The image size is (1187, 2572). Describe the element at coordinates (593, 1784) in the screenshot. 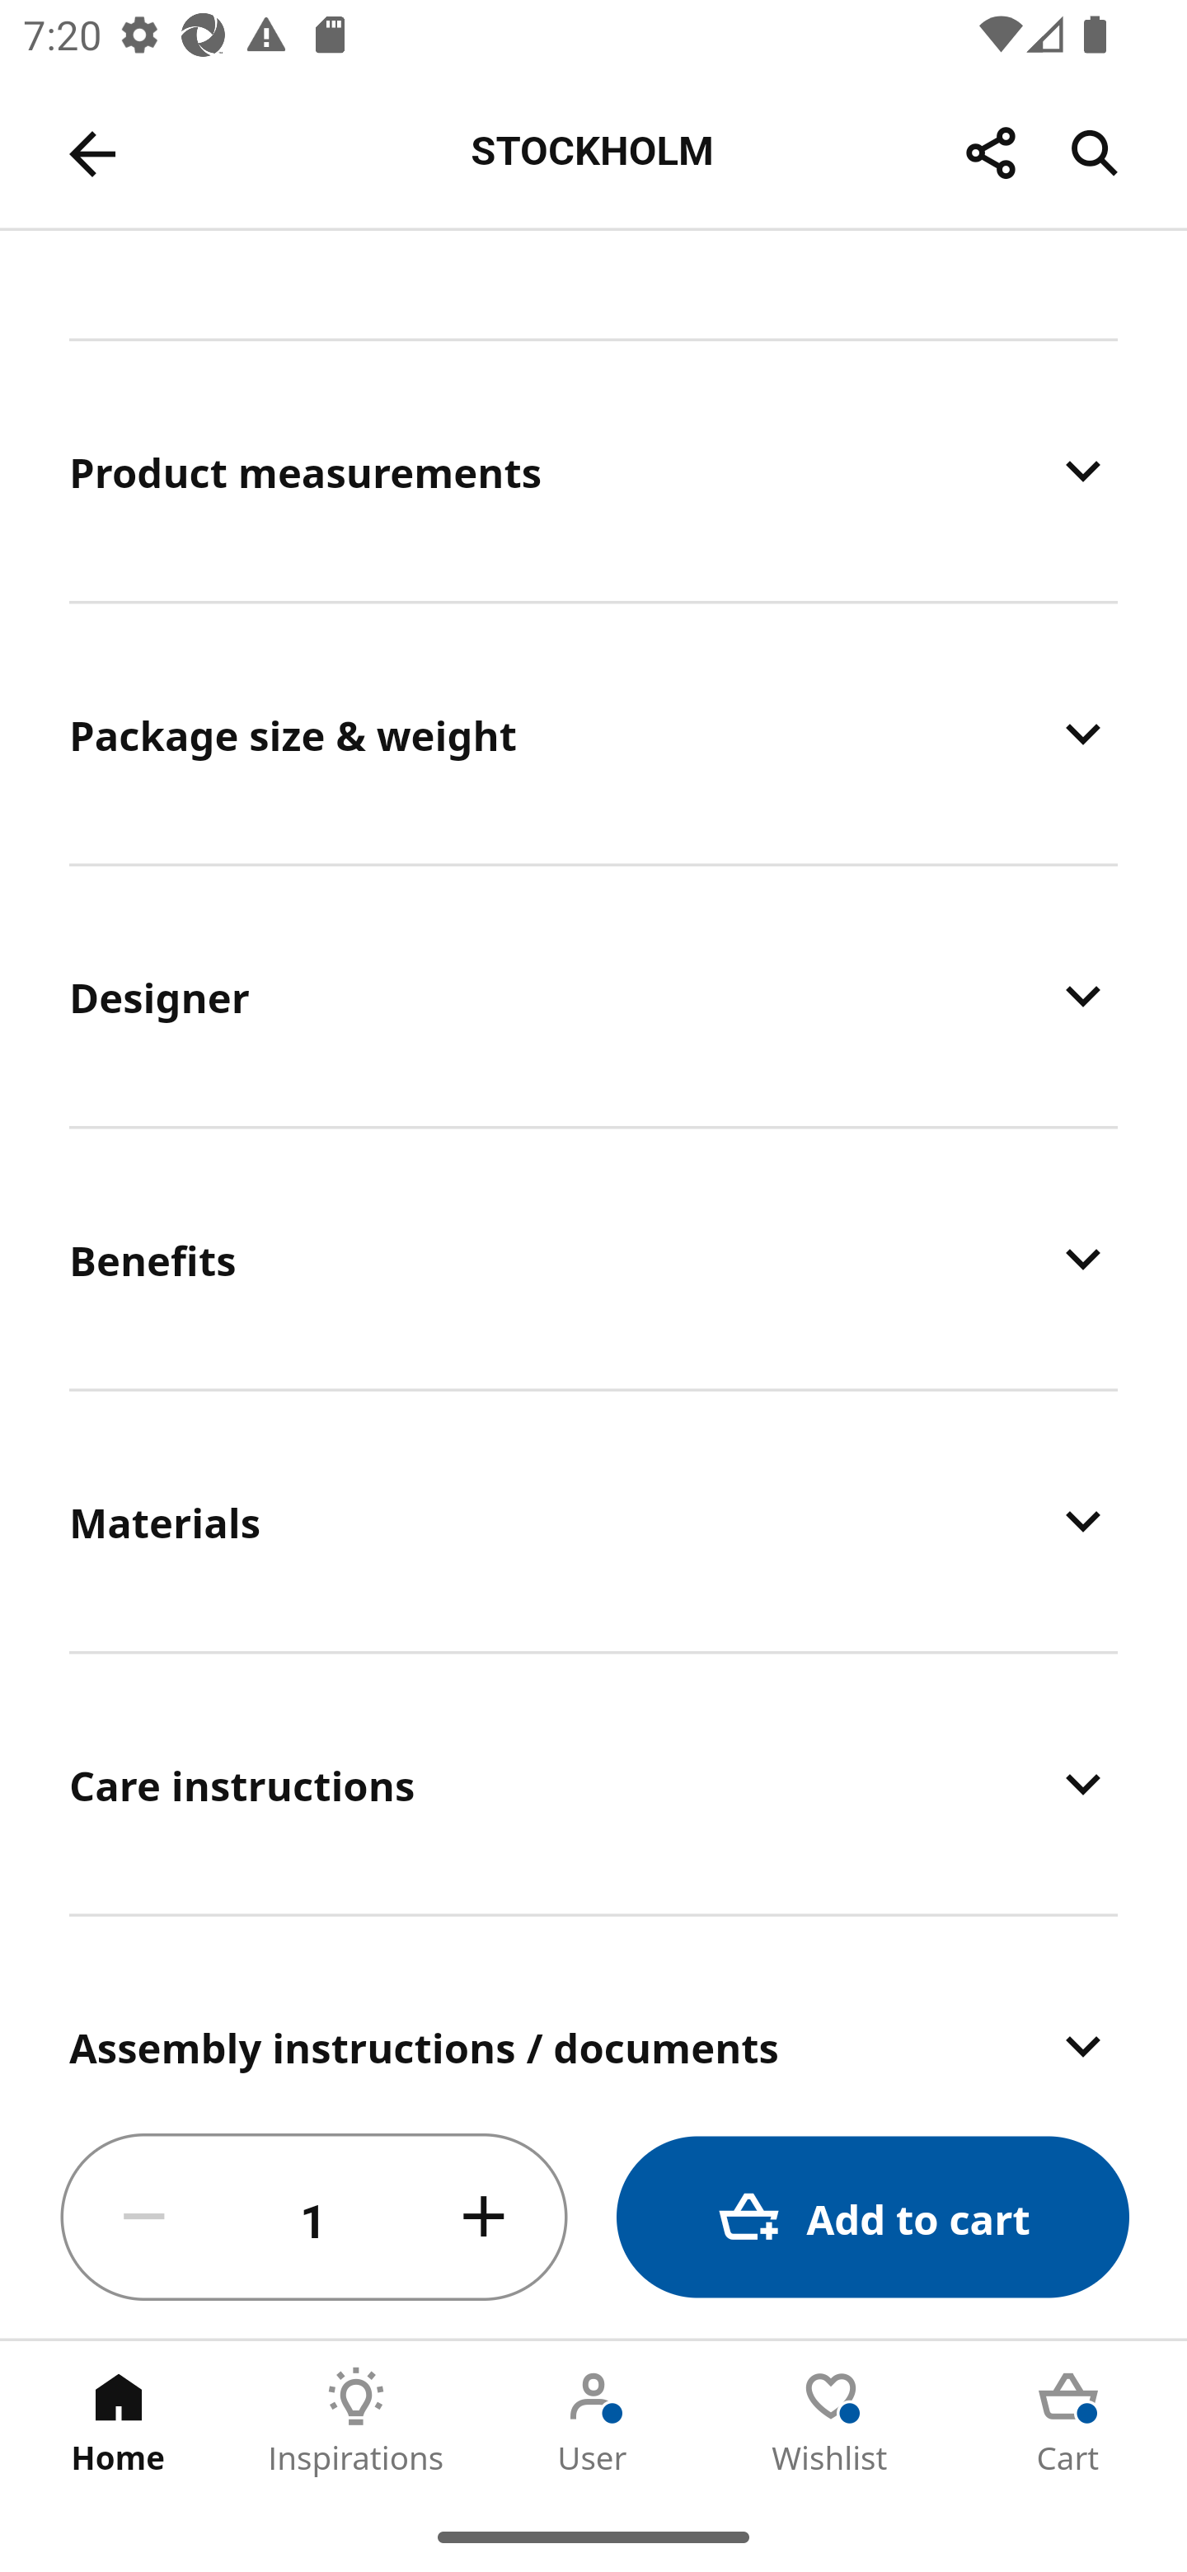

I see `Care instructions` at that location.